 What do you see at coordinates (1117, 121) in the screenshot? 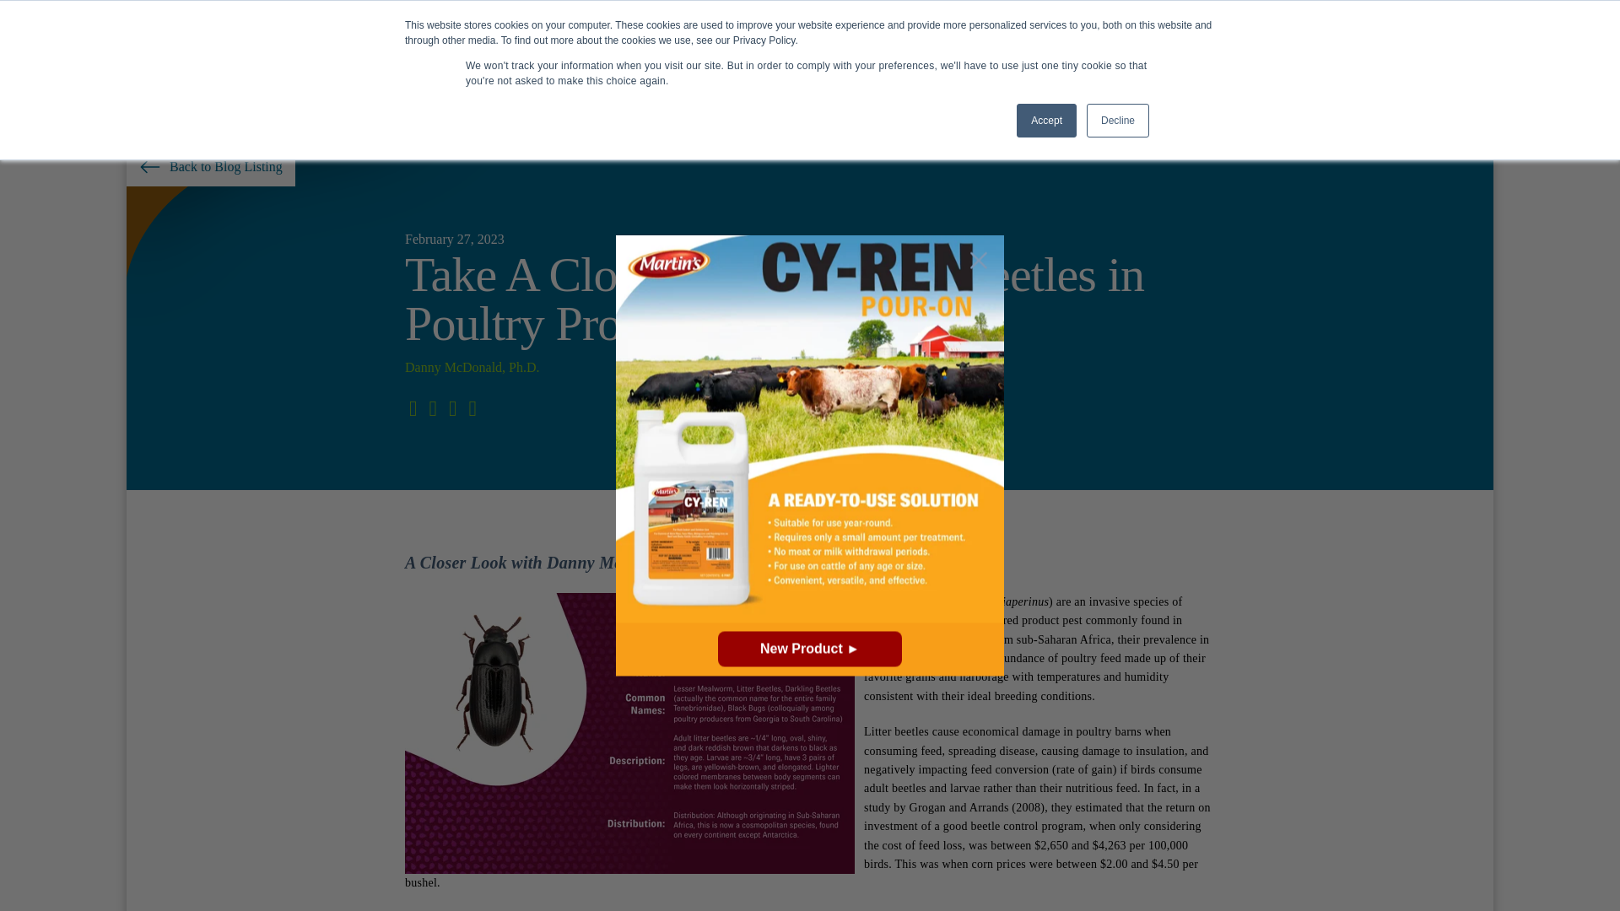
I see `Decline` at bounding box center [1117, 121].